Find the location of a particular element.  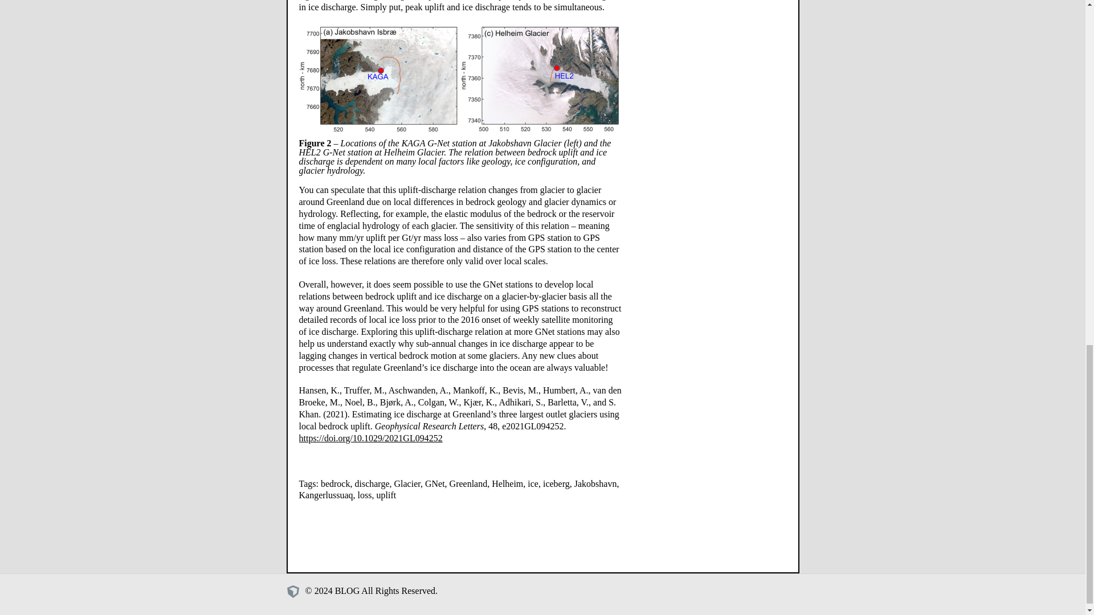

Greenland is located at coordinates (468, 483).